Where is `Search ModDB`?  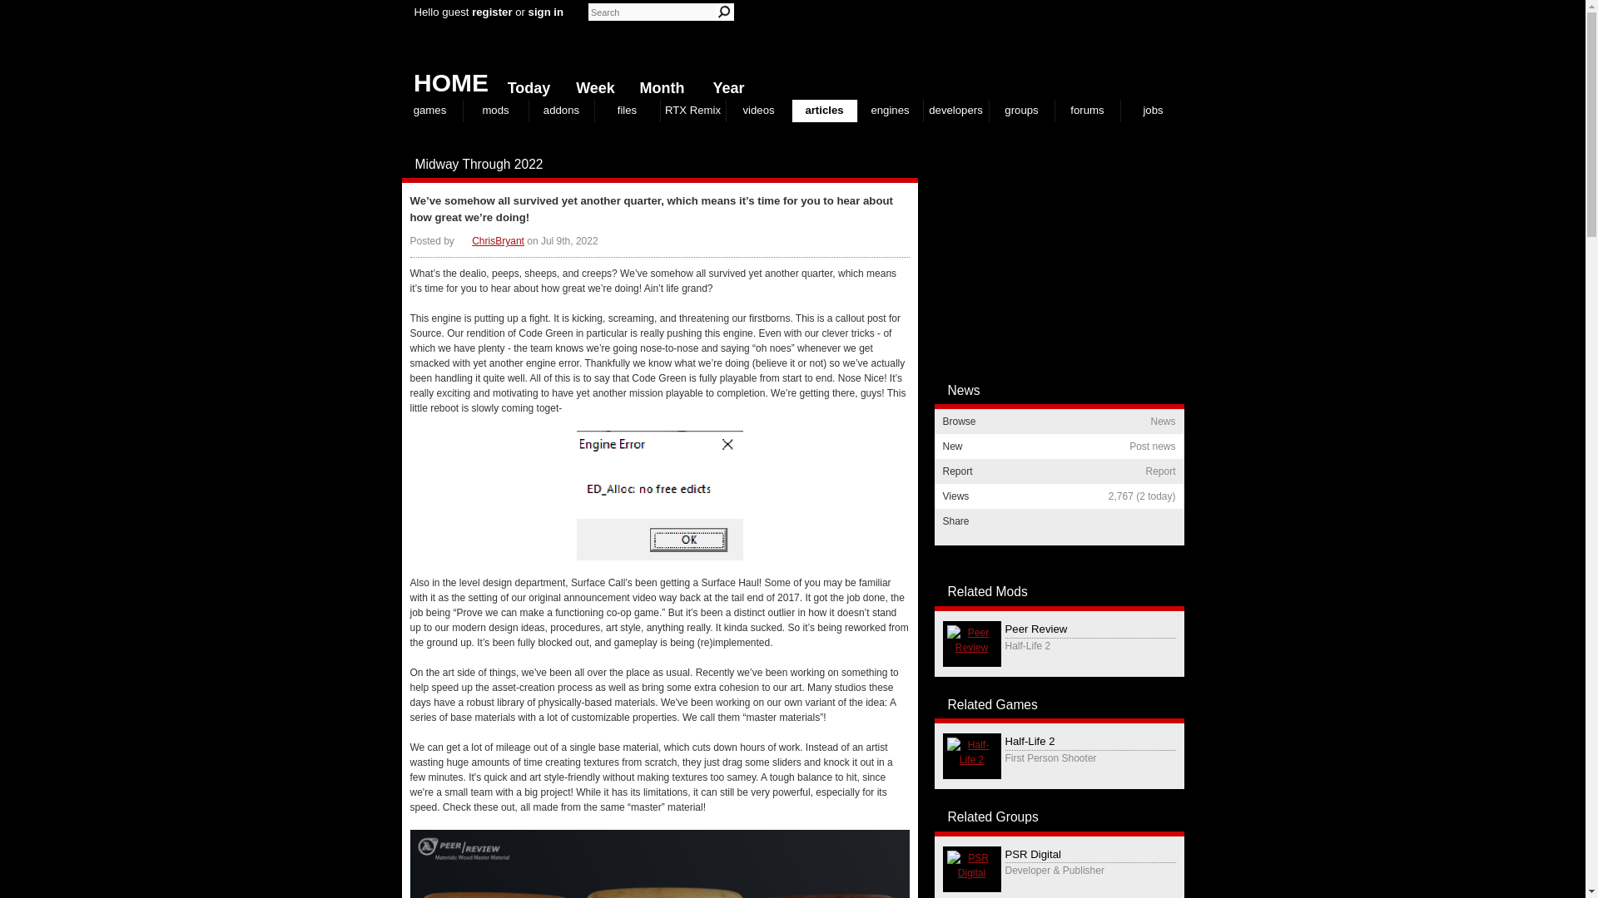
Search ModDB is located at coordinates (724, 12).